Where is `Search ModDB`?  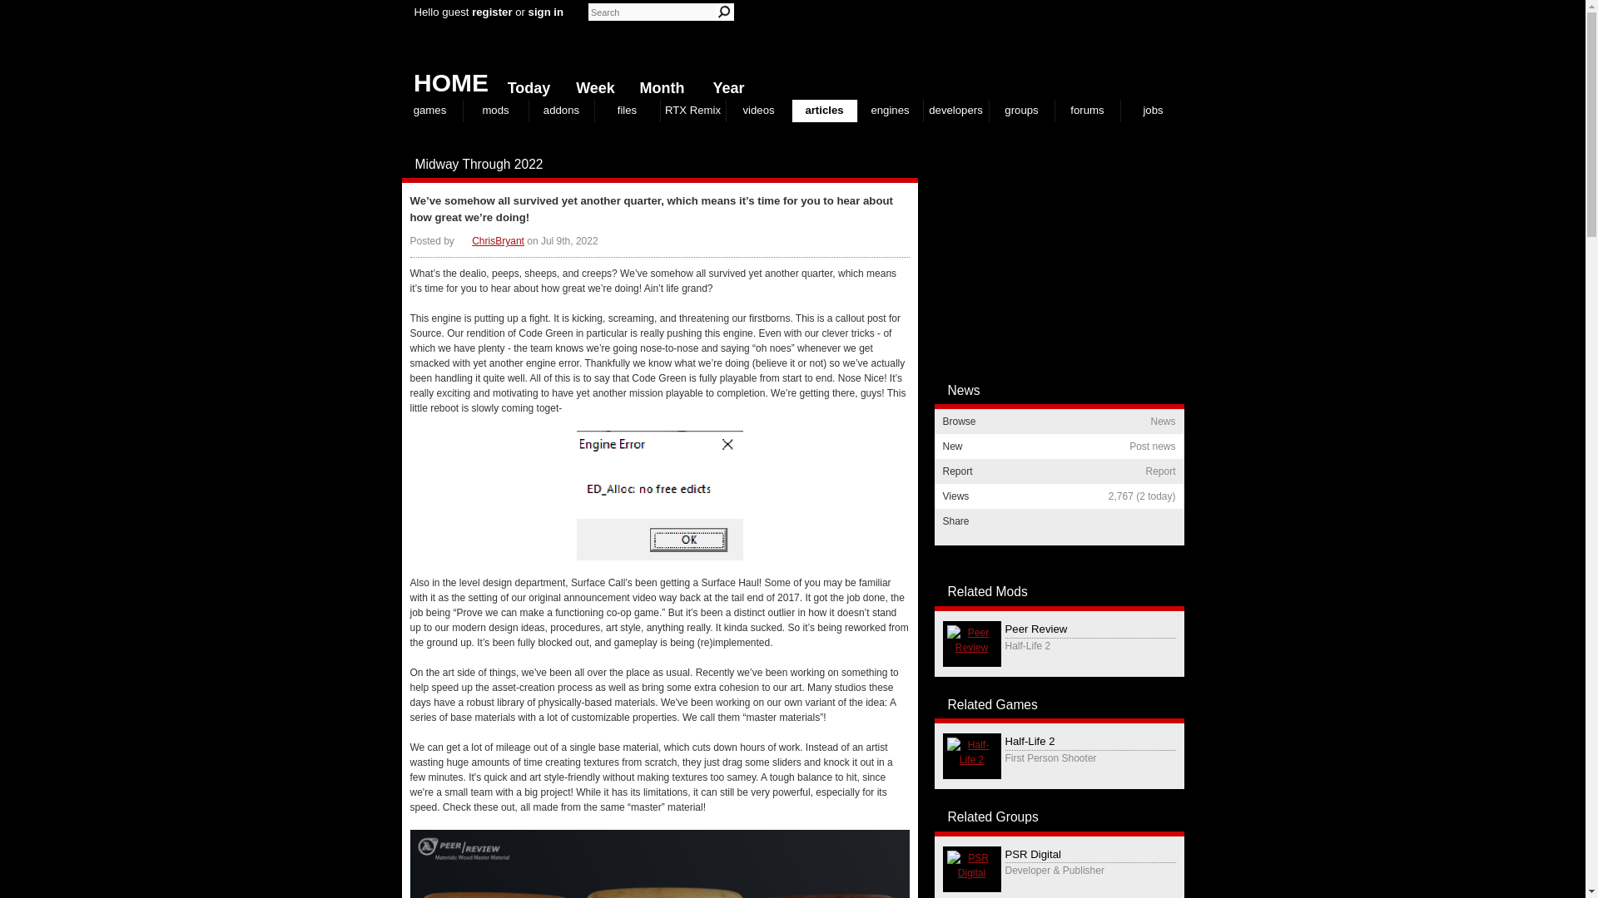
Search ModDB is located at coordinates (724, 12).